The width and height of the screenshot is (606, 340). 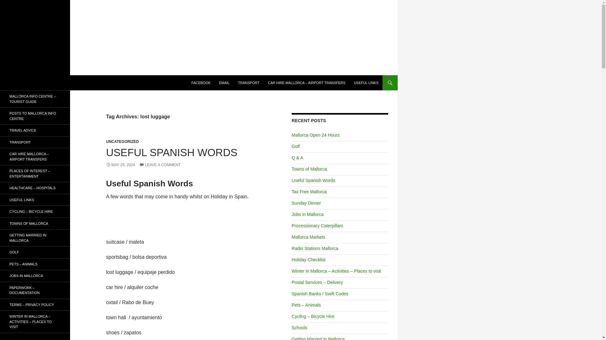 What do you see at coordinates (121, 165) in the screenshot?
I see `MAY 25, 2024` at bounding box center [121, 165].